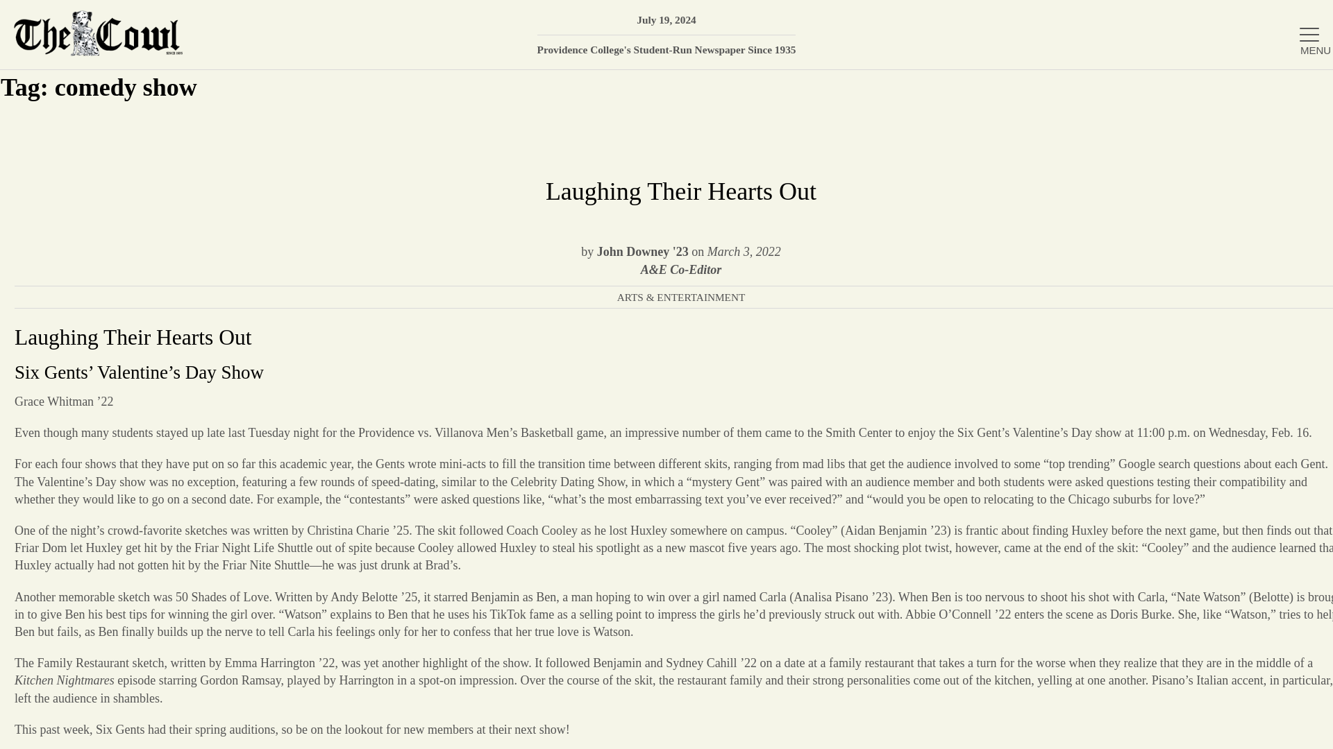  What do you see at coordinates (1168, 230) in the screenshot?
I see `News` at bounding box center [1168, 230].